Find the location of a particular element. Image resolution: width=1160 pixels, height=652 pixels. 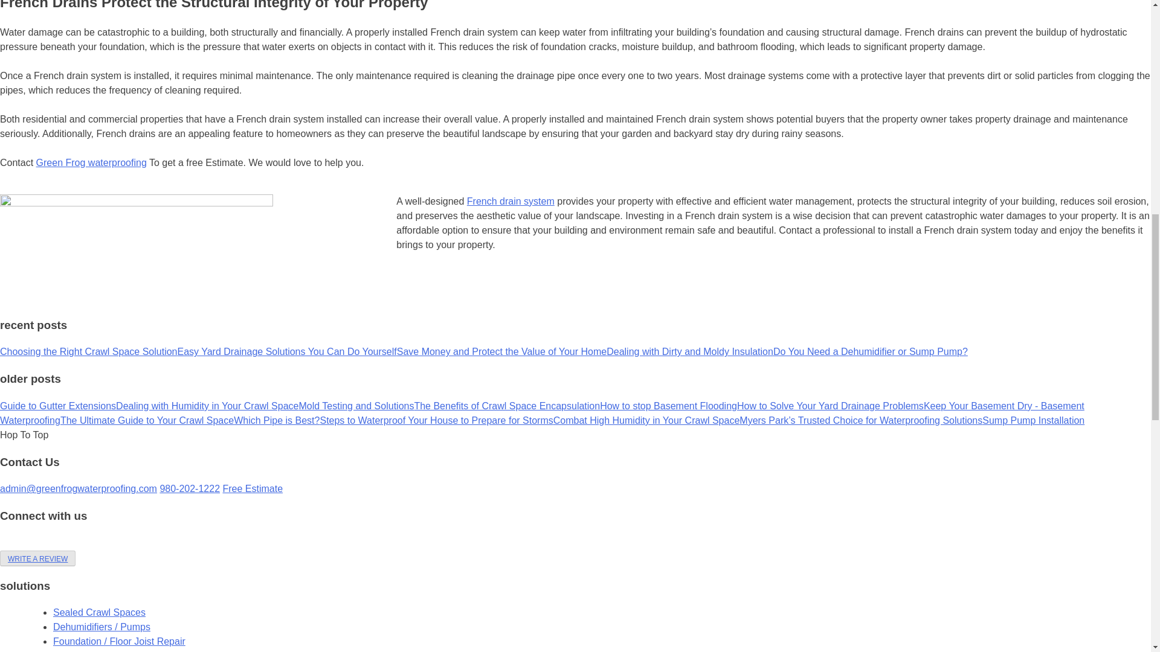

French drain system is located at coordinates (511, 202).